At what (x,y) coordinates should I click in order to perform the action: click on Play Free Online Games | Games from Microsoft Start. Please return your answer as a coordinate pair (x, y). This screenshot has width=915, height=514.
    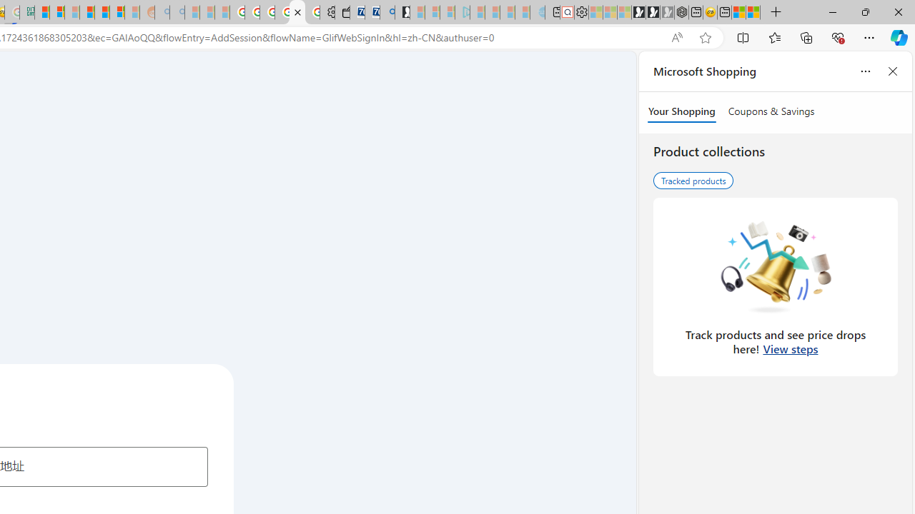
    Looking at the image, I should click on (638, 13).